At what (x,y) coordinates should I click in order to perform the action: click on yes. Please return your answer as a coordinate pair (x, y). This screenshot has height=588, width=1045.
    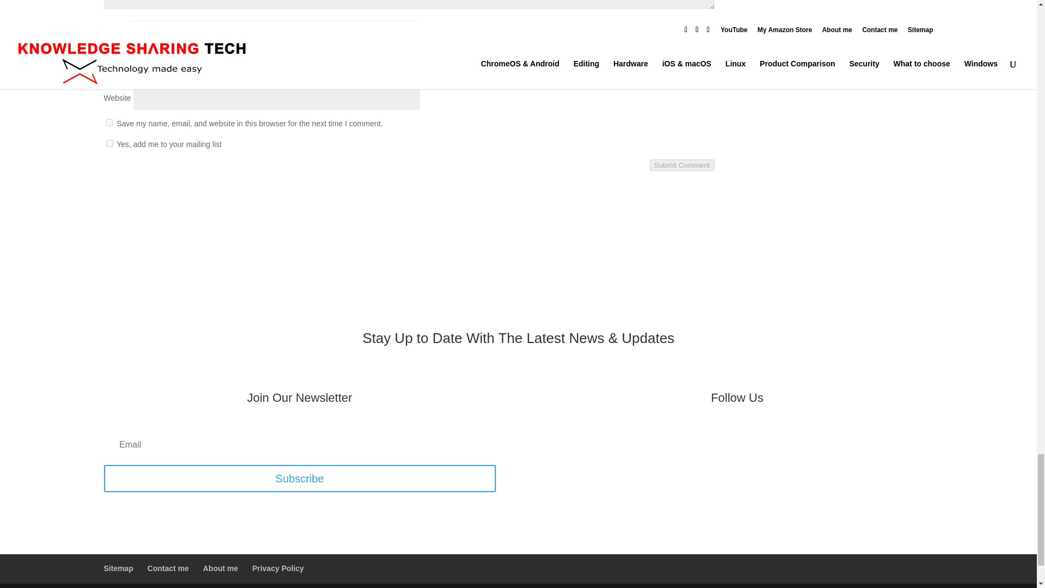
    Looking at the image, I should click on (109, 123).